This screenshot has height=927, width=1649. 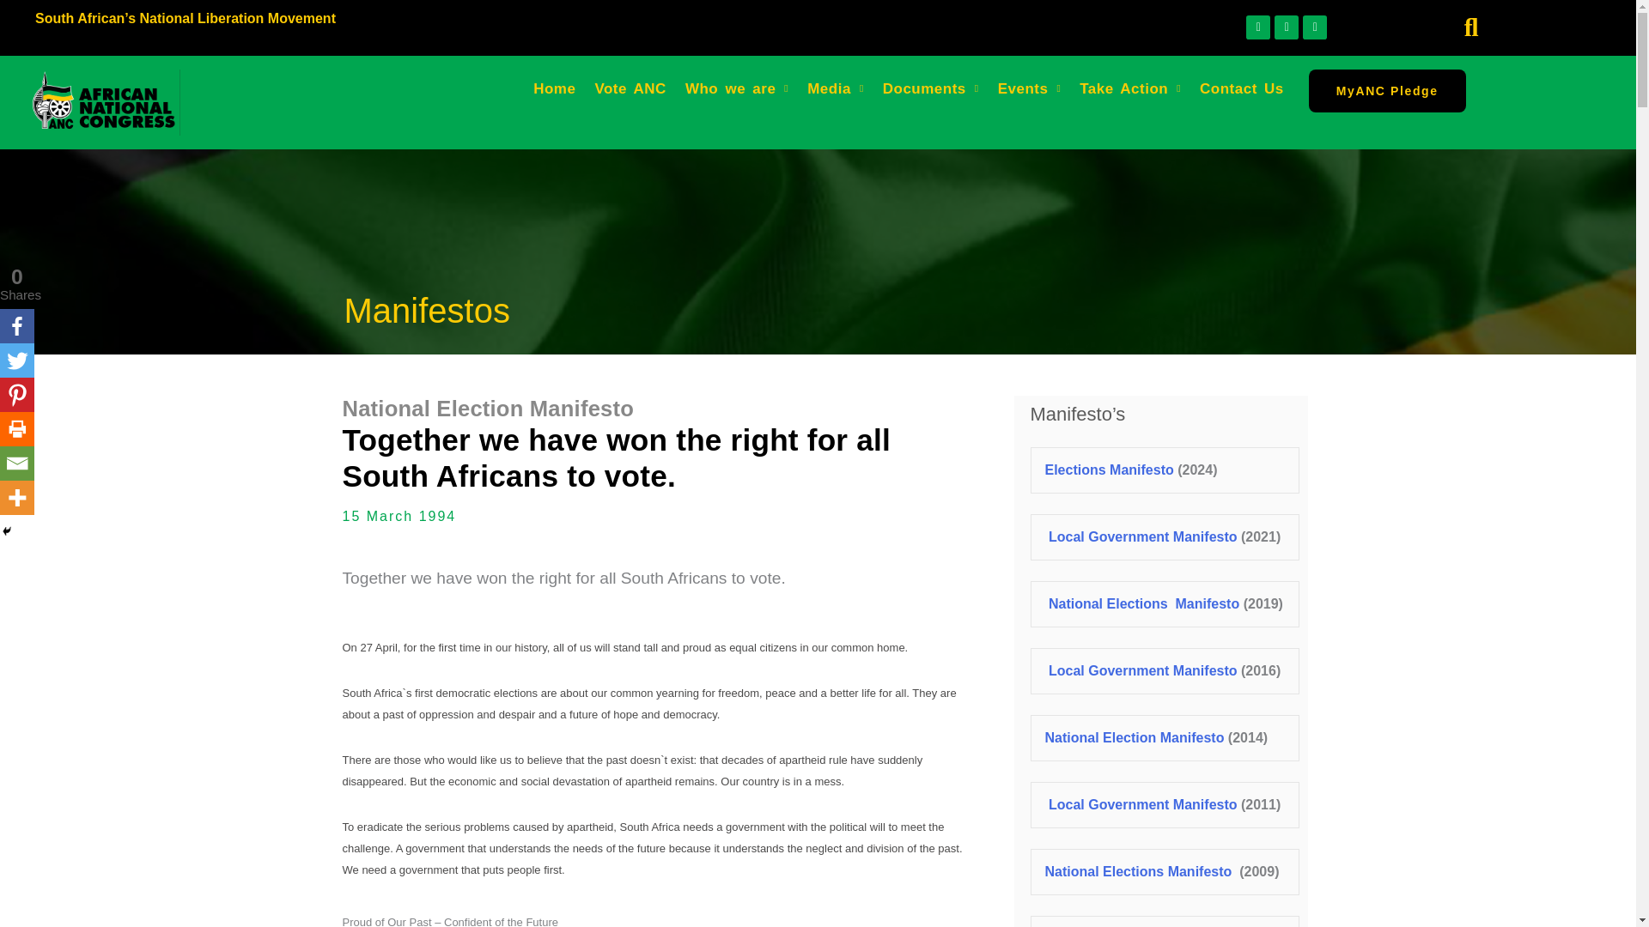 I want to click on Youtube, so click(x=1314, y=27).